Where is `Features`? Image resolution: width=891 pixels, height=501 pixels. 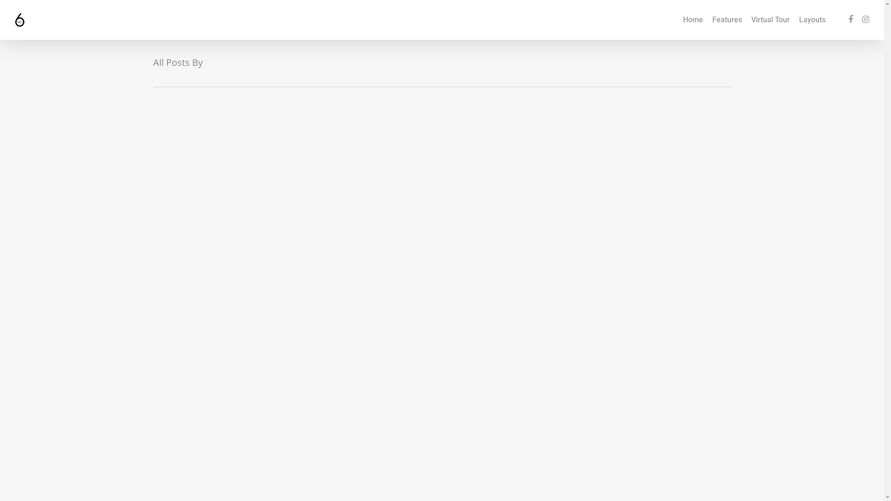 Features is located at coordinates (727, 20).